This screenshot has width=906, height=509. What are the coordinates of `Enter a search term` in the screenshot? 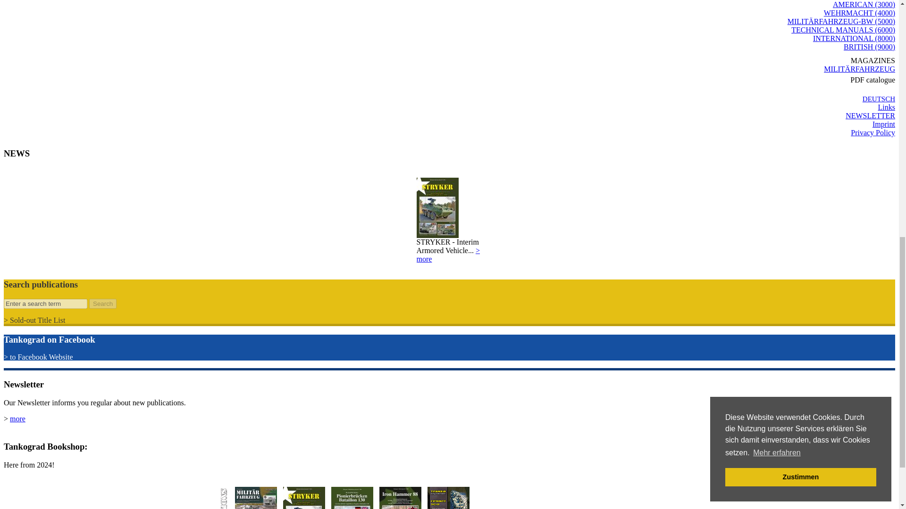 It's located at (45, 304).